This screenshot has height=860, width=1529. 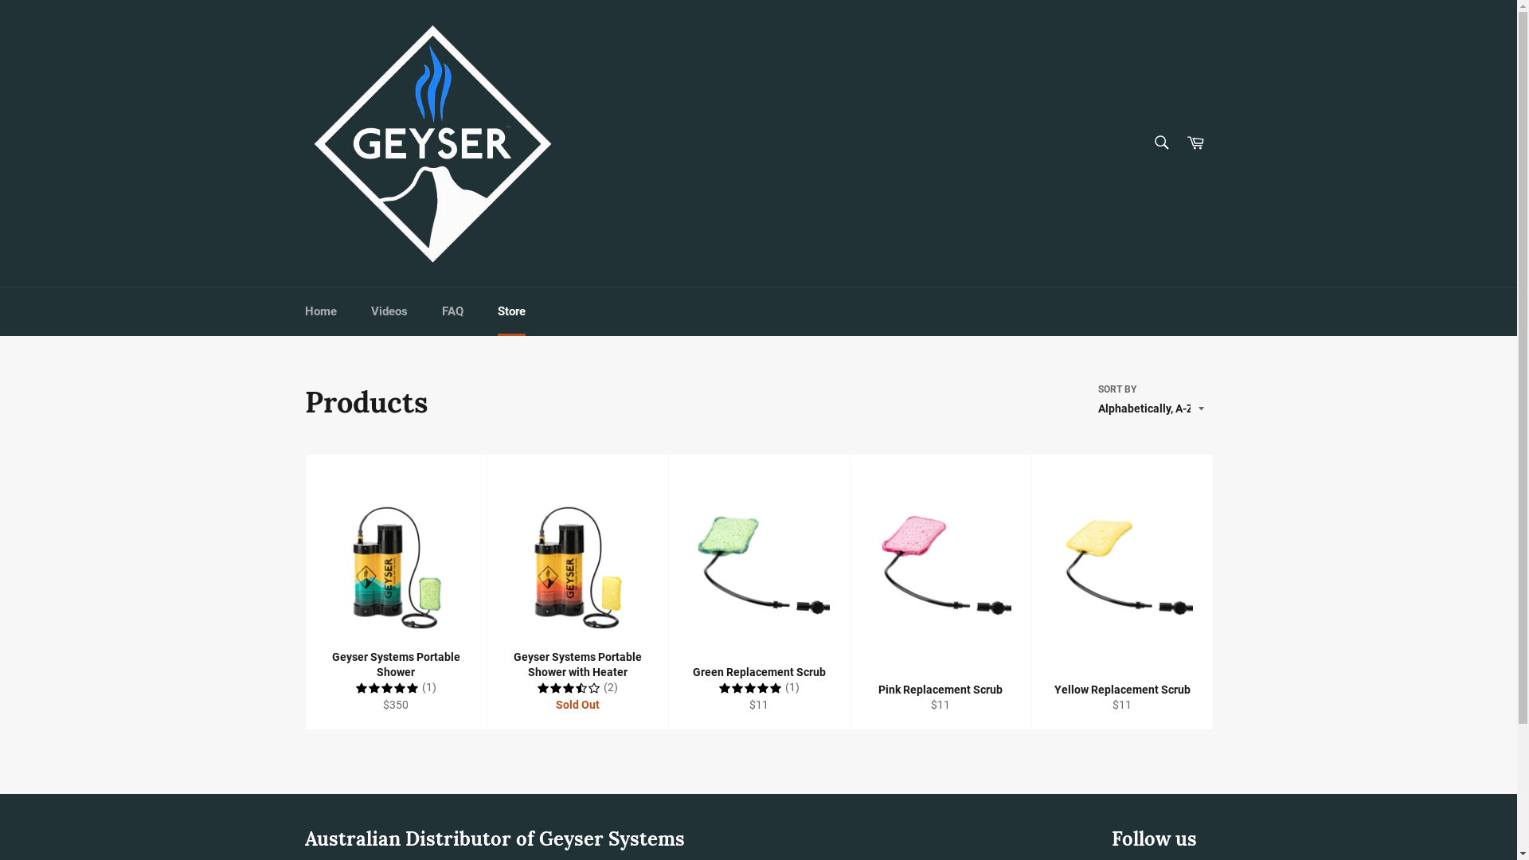 I want to click on Videos, so click(x=389, y=312).